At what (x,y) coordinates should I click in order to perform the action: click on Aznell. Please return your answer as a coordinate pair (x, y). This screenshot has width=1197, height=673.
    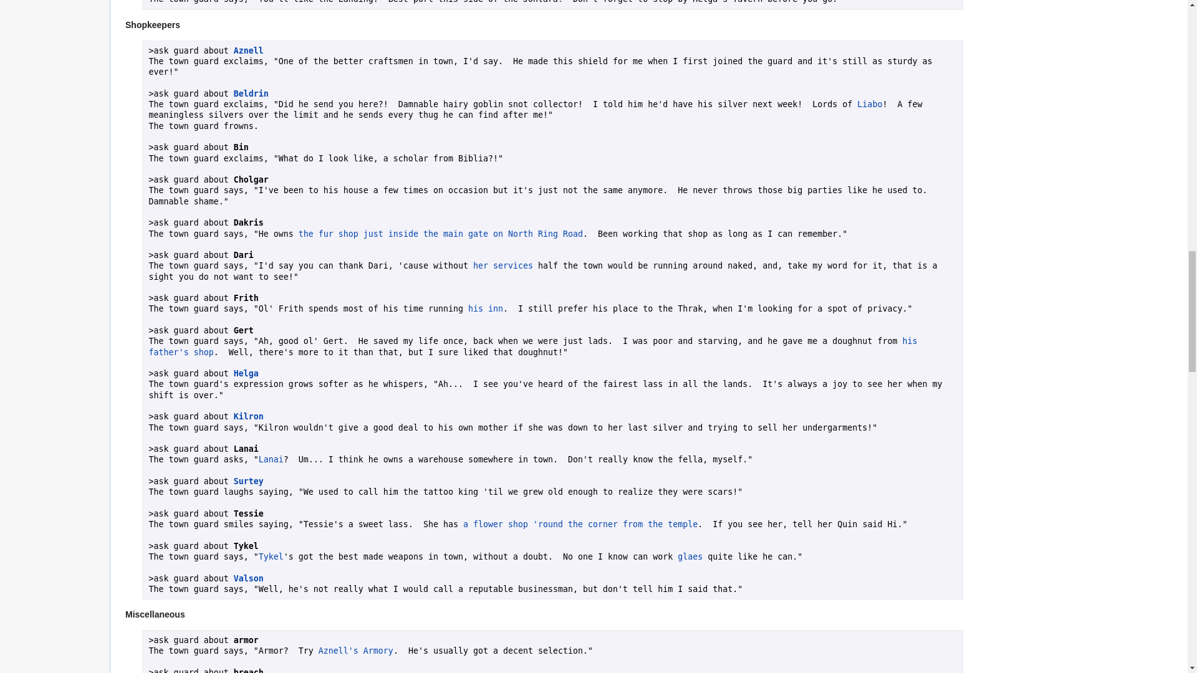
    Looking at the image, I should click on (248, 50).